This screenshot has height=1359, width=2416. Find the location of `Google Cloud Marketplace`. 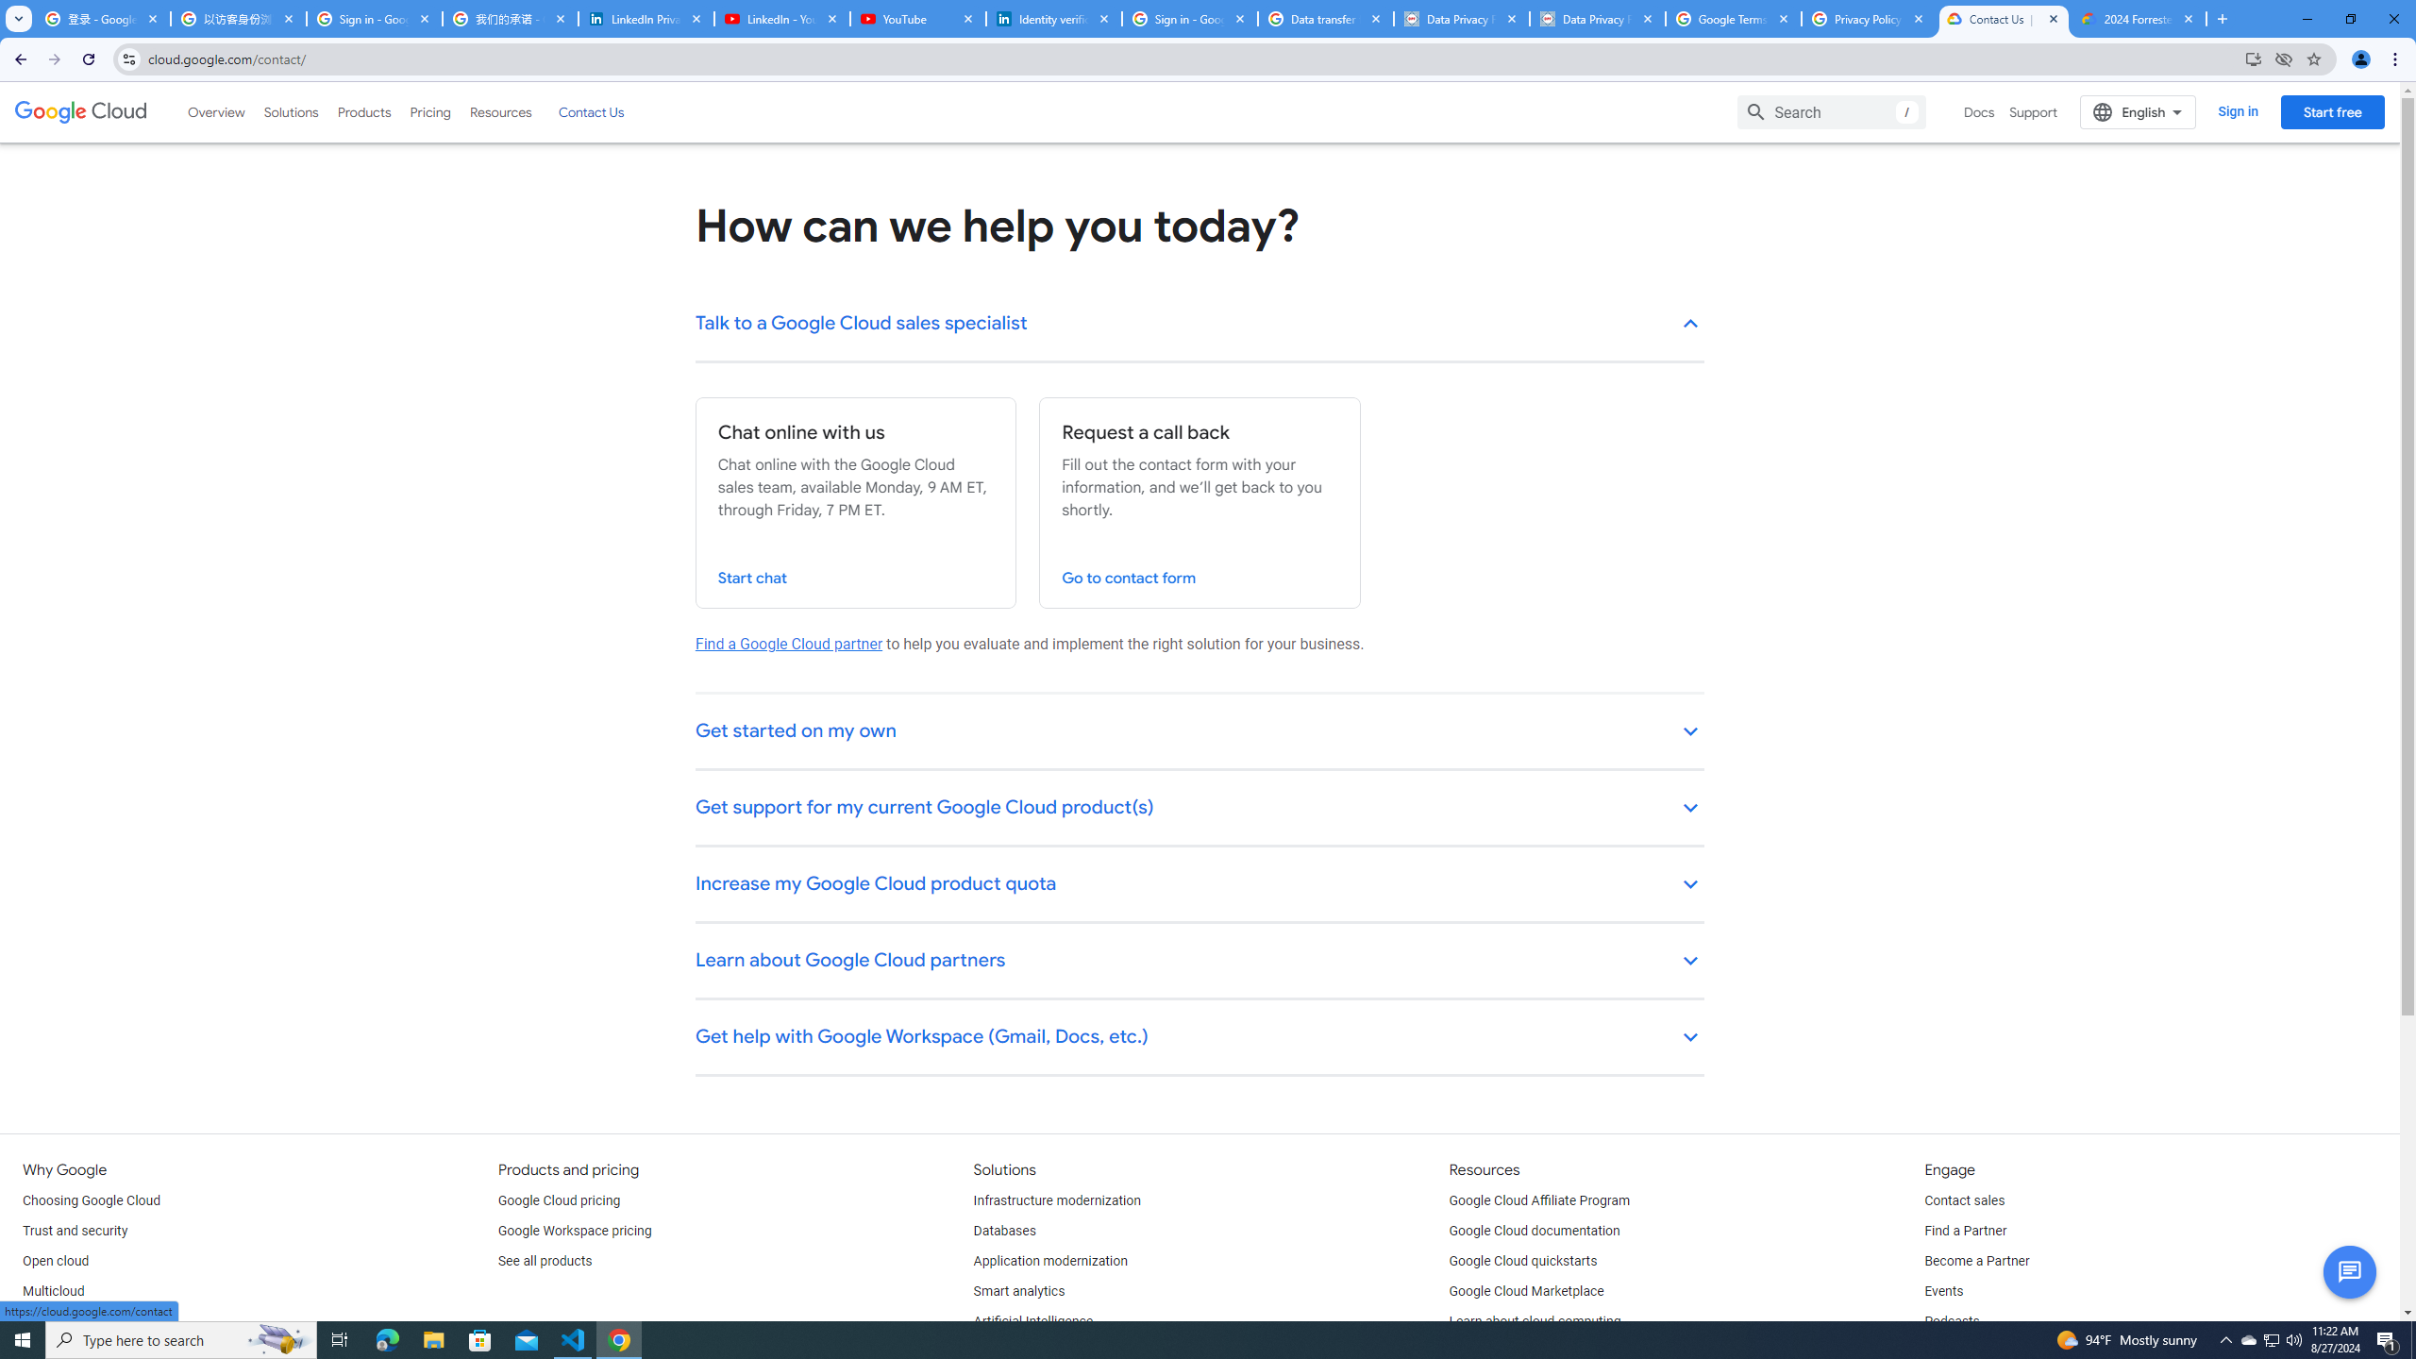

Google Cloud Marketplace is located at coordinates (1527, 1292).